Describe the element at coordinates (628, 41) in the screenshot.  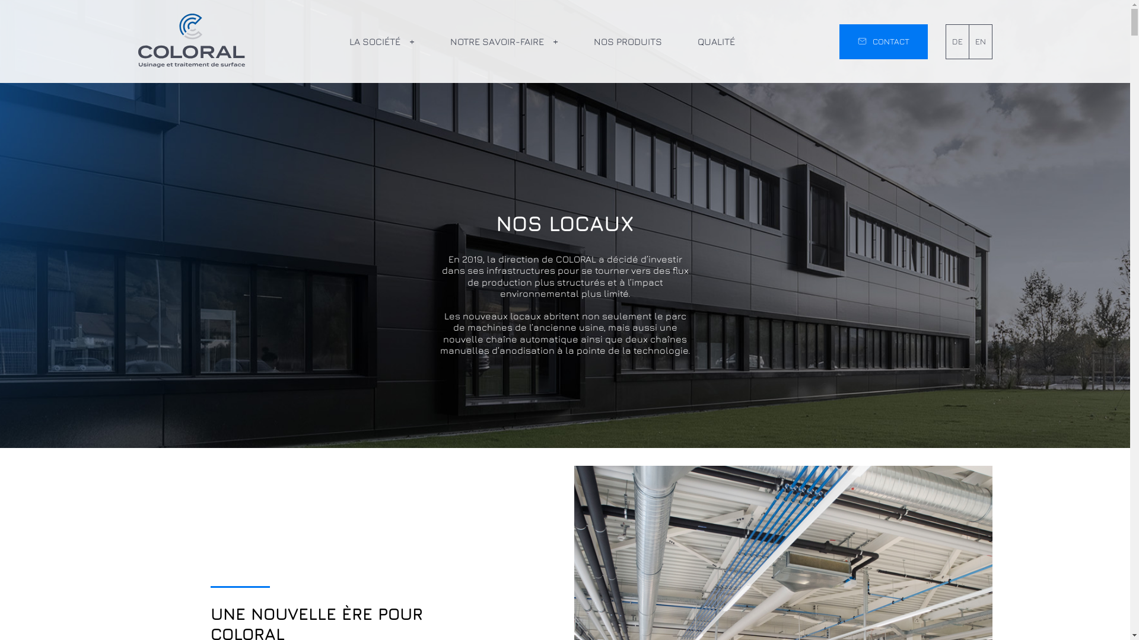
I see `NOS PRODUITS` at that location.